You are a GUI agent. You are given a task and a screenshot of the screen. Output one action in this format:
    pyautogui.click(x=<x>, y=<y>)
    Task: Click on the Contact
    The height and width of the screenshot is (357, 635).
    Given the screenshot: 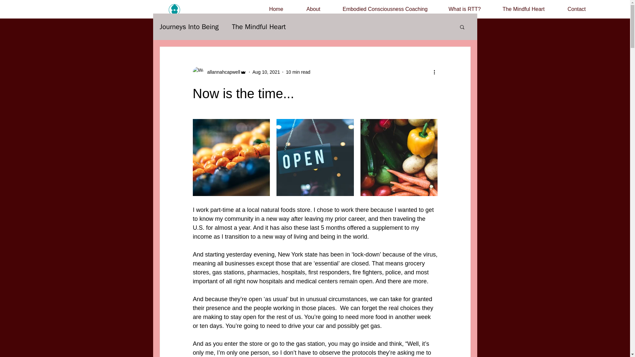 What is the action you would take?
    pyautogui.click(x=577, y=9)
    